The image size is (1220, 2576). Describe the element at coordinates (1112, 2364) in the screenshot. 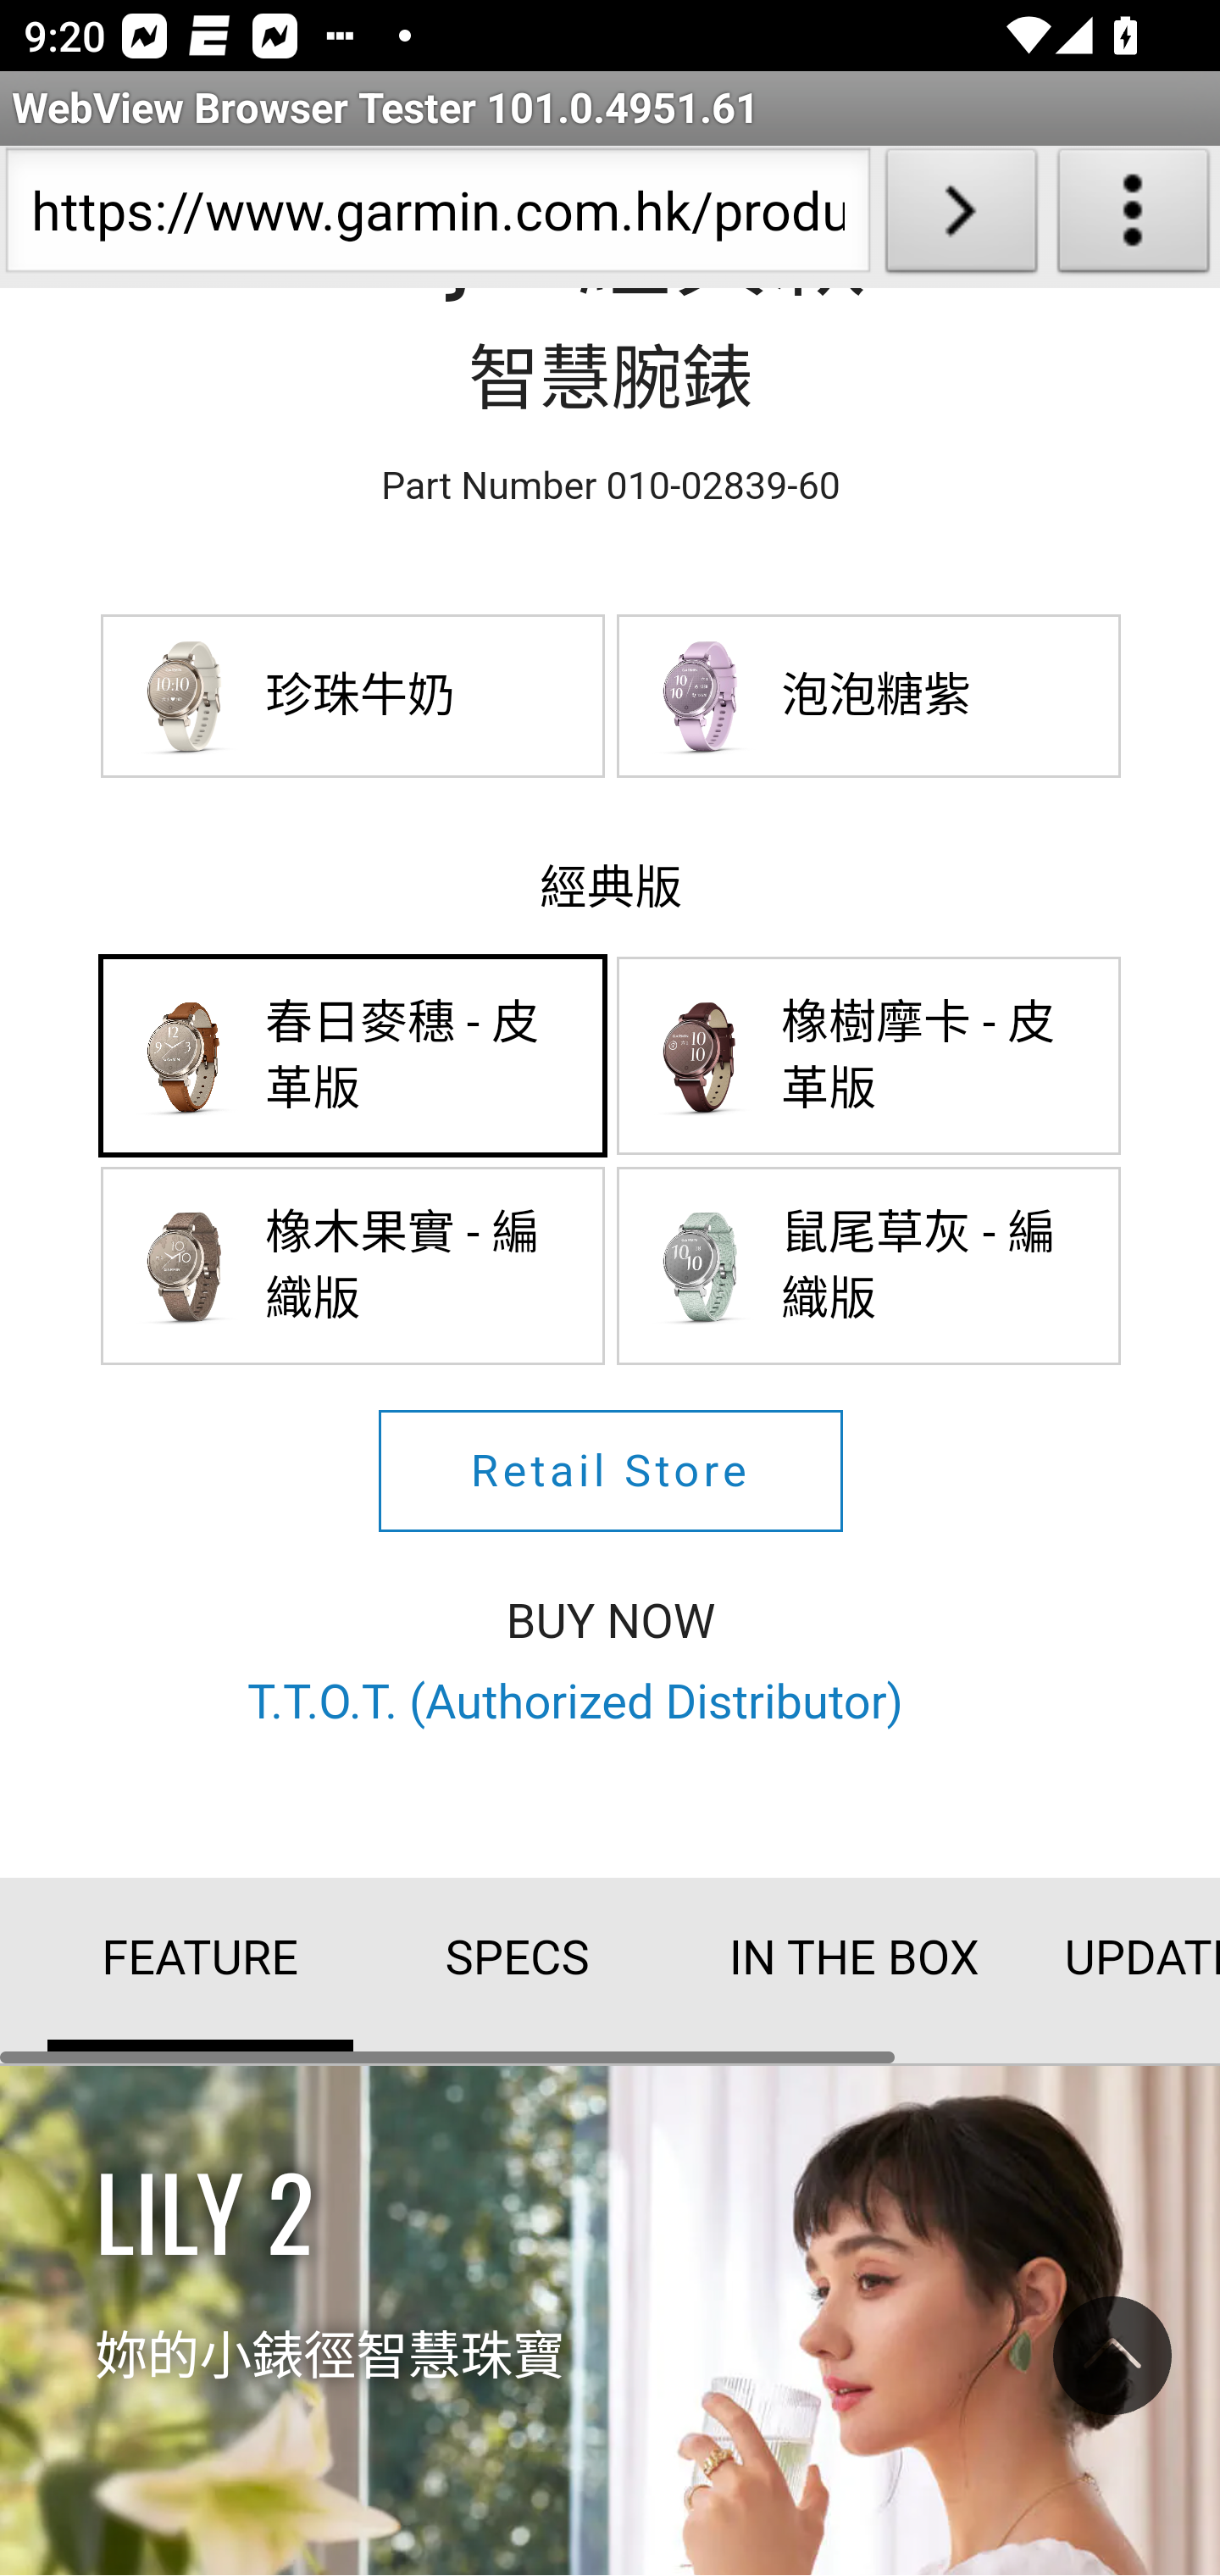

I see `Scroll Back to Top Back to Top` at that location.